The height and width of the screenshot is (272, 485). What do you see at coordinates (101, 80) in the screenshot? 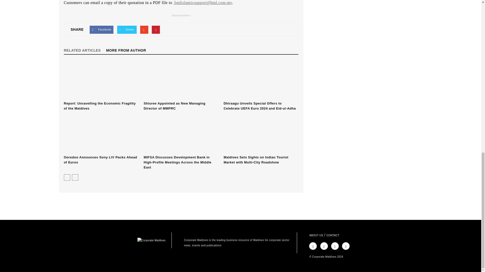
I see `Report: Unravelling the Economic Fragility of the Maldives` at bounding box center [101, 80].